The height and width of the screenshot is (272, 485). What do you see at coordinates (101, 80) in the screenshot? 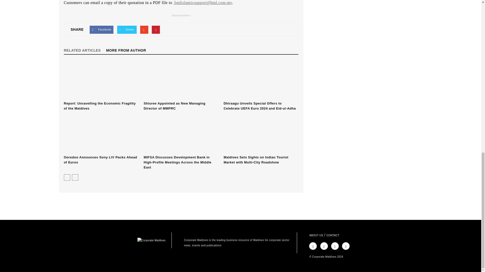
I see `Report: Unravelling the Economic Fragility of the Maldives` at bounding box center [101, 80].